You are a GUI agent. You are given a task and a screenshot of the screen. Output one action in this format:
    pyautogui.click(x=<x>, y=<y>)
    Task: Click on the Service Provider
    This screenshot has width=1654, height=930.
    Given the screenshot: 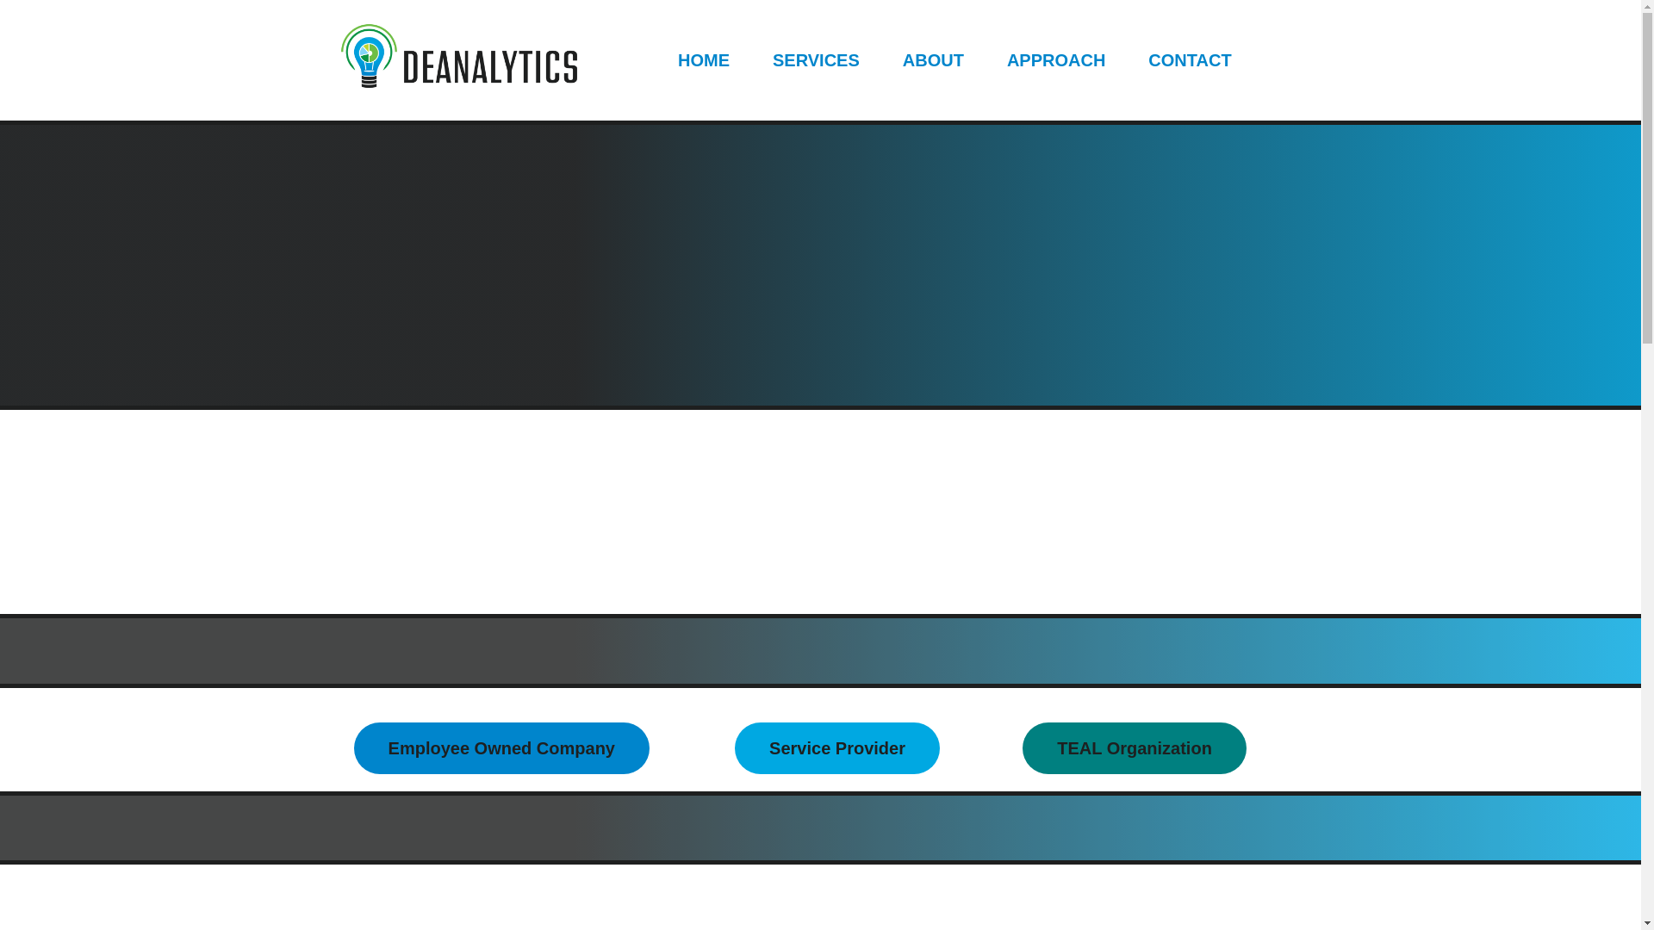 What is the action you would take?
    pyautogui.click(x=836, y=747)
    